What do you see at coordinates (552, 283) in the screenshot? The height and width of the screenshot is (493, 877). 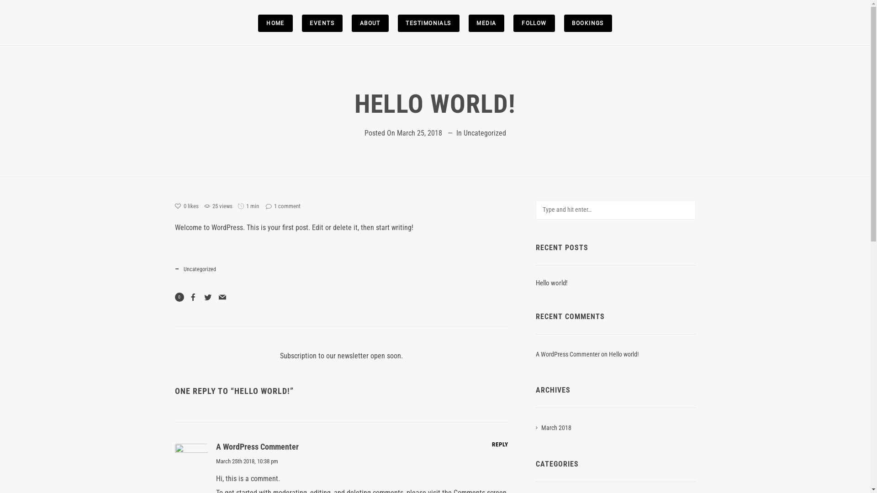 I see `Hello world!` at bounding box center [552, 283].